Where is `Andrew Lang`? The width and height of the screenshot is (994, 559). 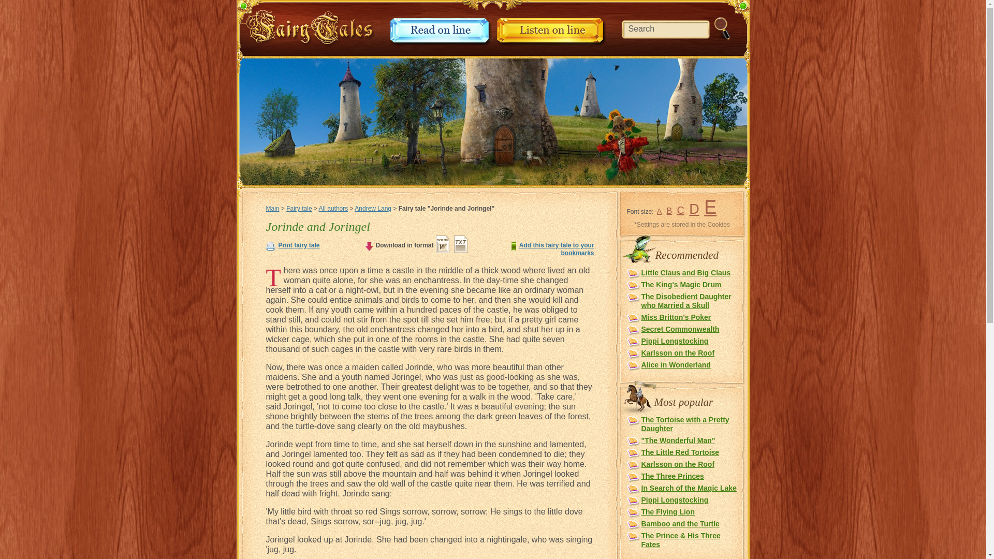 Andrew Lang is located at coordinates (373, 209).